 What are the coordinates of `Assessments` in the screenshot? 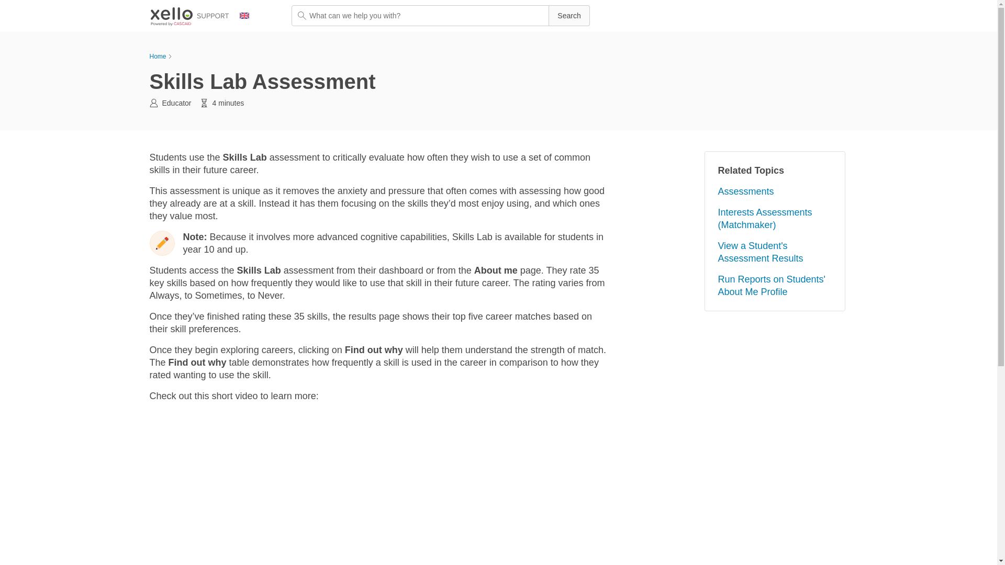 It's located at (745, 191).